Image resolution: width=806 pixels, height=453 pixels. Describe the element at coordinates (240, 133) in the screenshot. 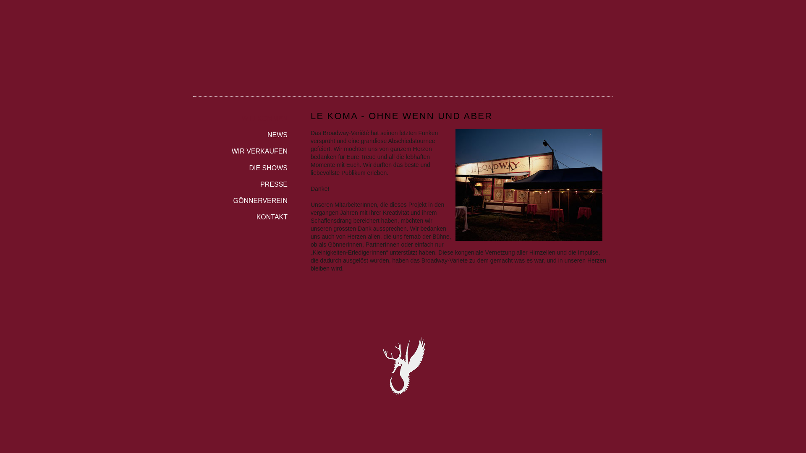

I see `NEWS` at that location.